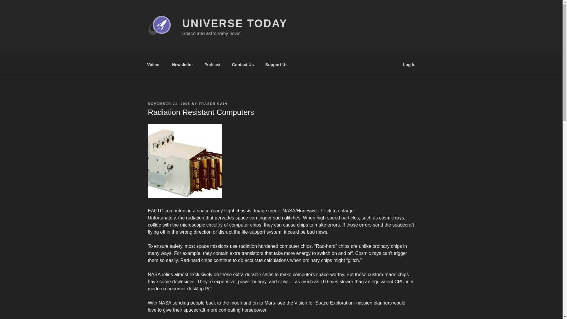 Image resolution: width=567 pixels, height=319 pixels. Describe the element at coordinates (213, 64) in the screenshot. I see `Podcast` at that location.